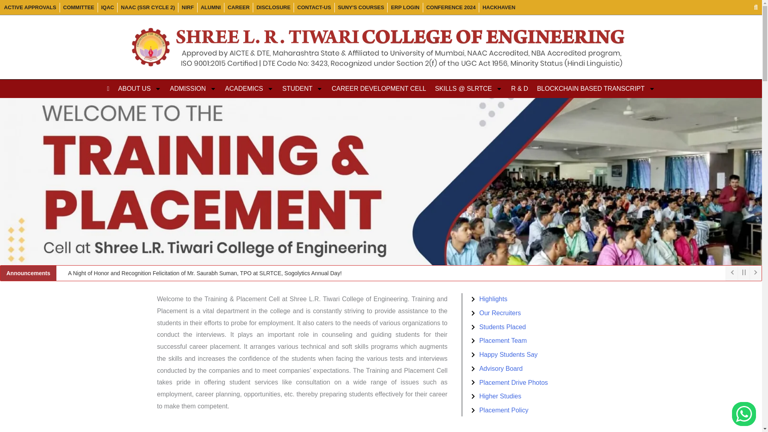 The image size is (768, 432). I want to click on ALUMNI, so click(210, 7).